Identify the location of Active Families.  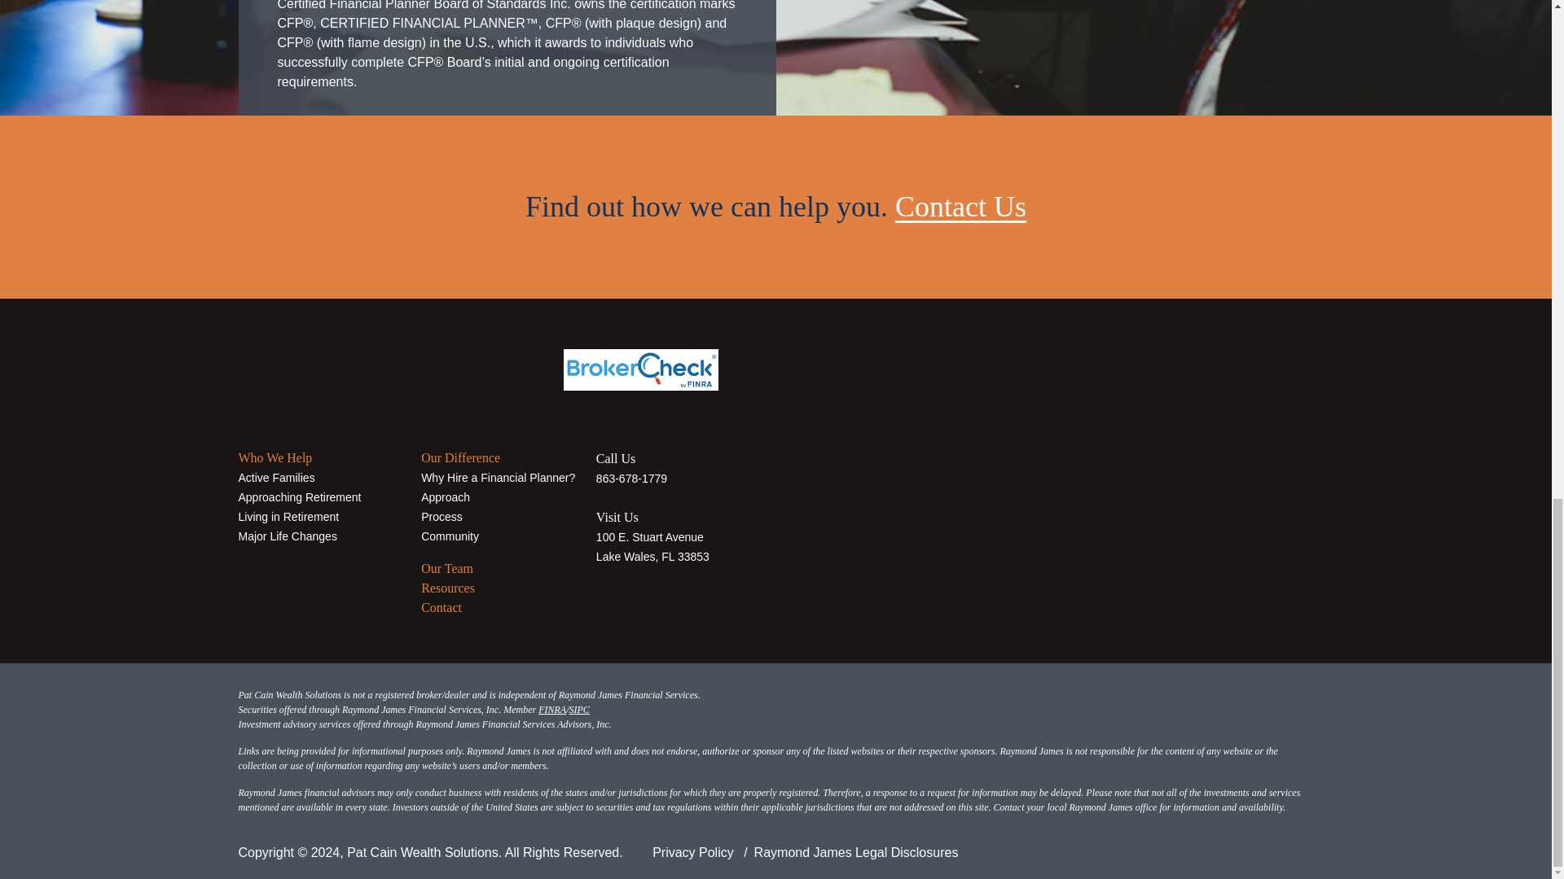
(275, 477).